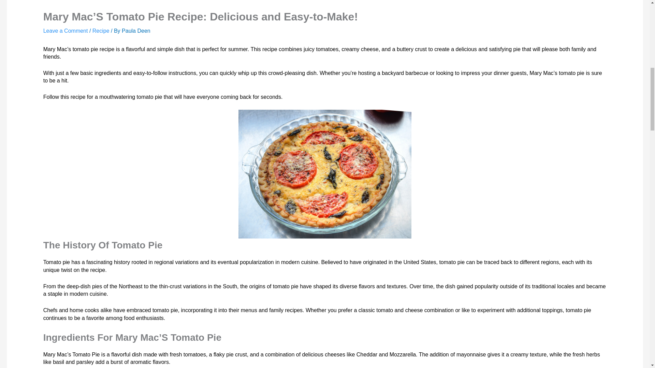 The image size is (655, 368). I want to click on Paula Deen, so click(136, 31).